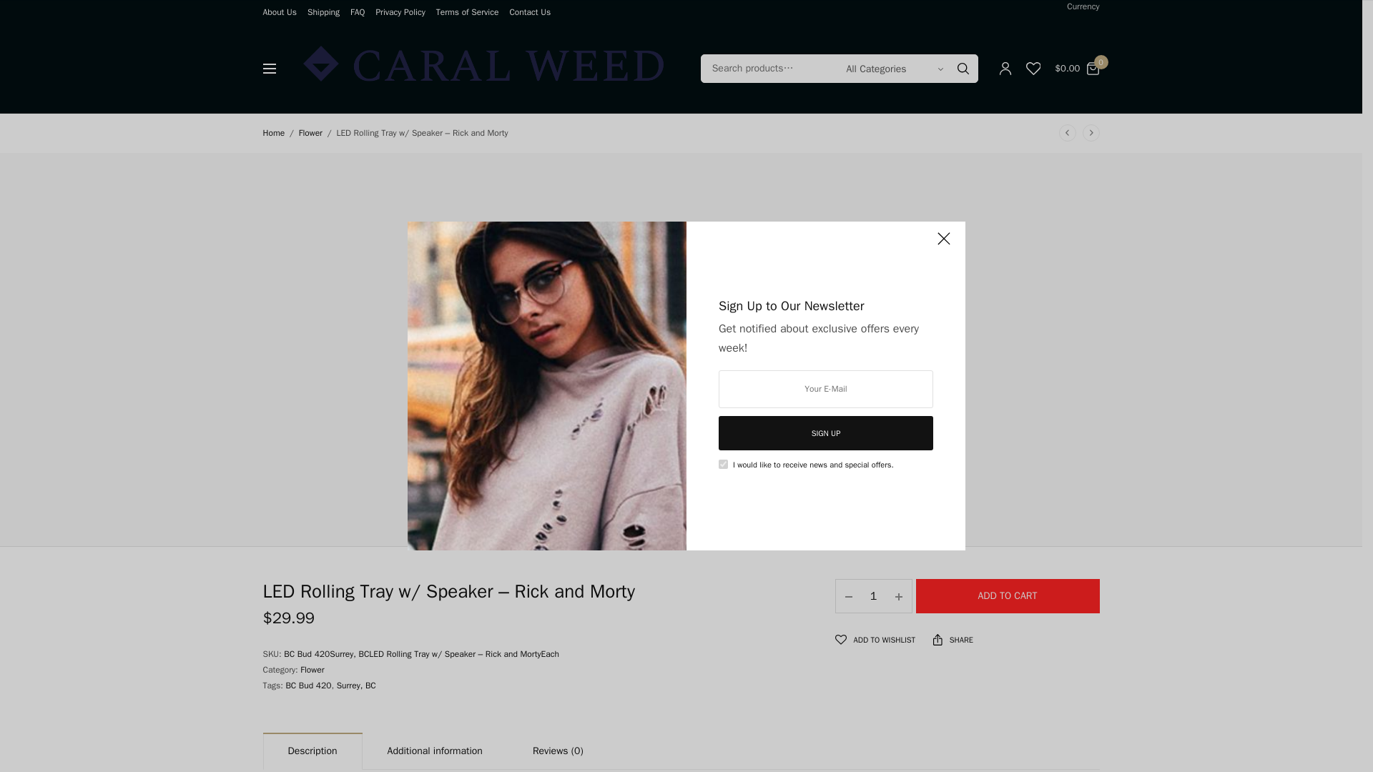  Describe the element at coordinates (280, 11) in the screenshot. I see `About Us` at that location.